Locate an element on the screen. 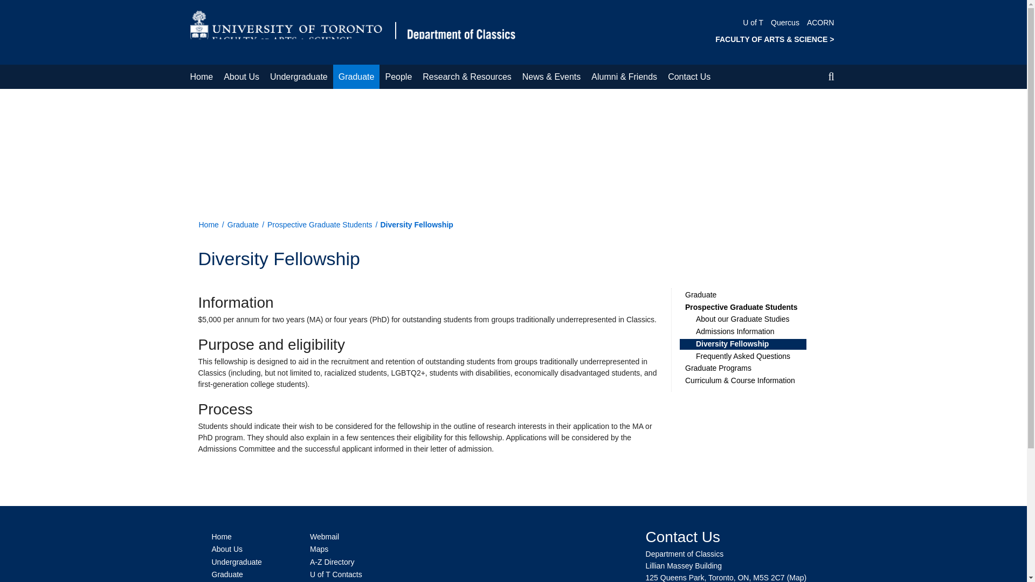 The width and height of the screenshot is (1035, 582). Home is located at coordinates (201, 77).